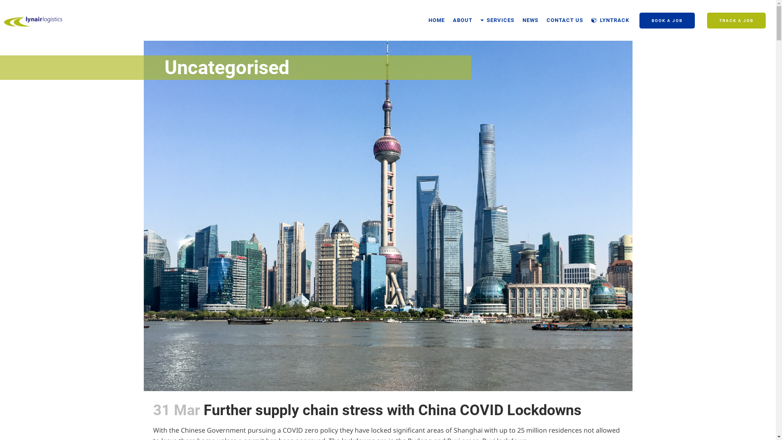  I want to click on Further supply chain stress with China COVID Lockdowns, so click(388, 196).